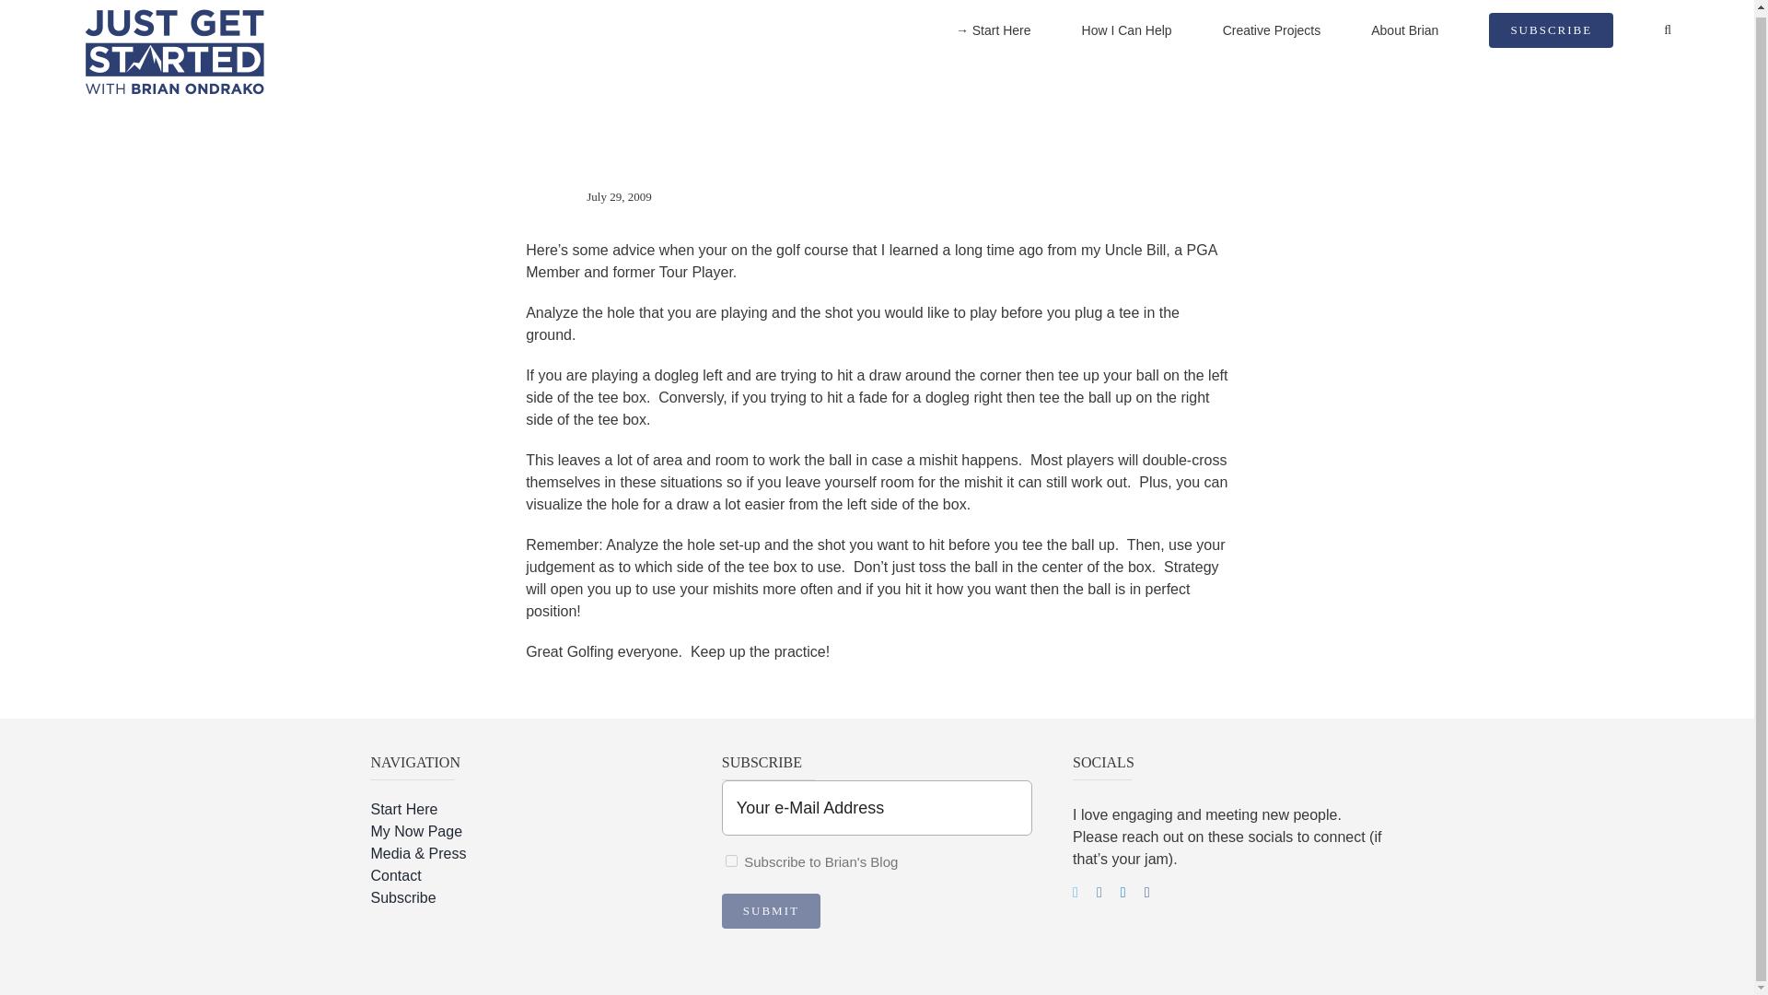 The width and height of the screenshot is (1768, 995). Describe the element at coordinates (770, 910) in the screenshot. I see `Submit` at that location.